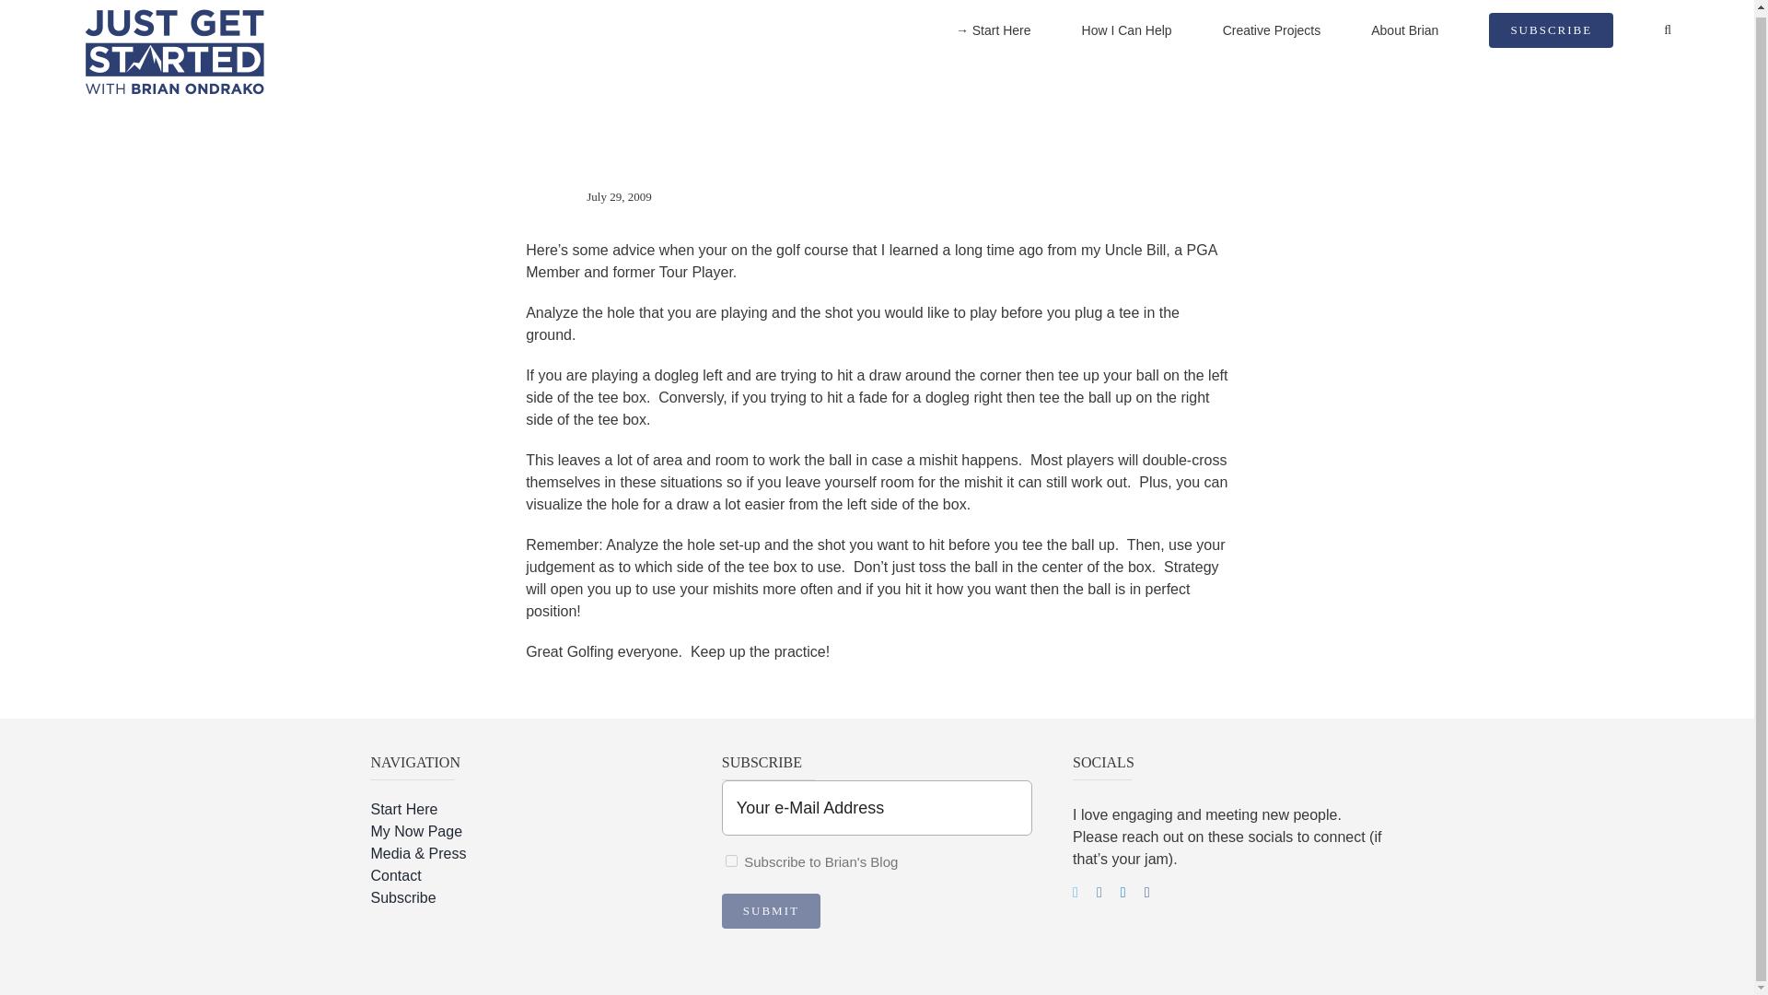 The width and height of the screenshot is (1768, 995). Describe the element at coordinates (770, 910) in the screenshot. I see `Submit` at that location.